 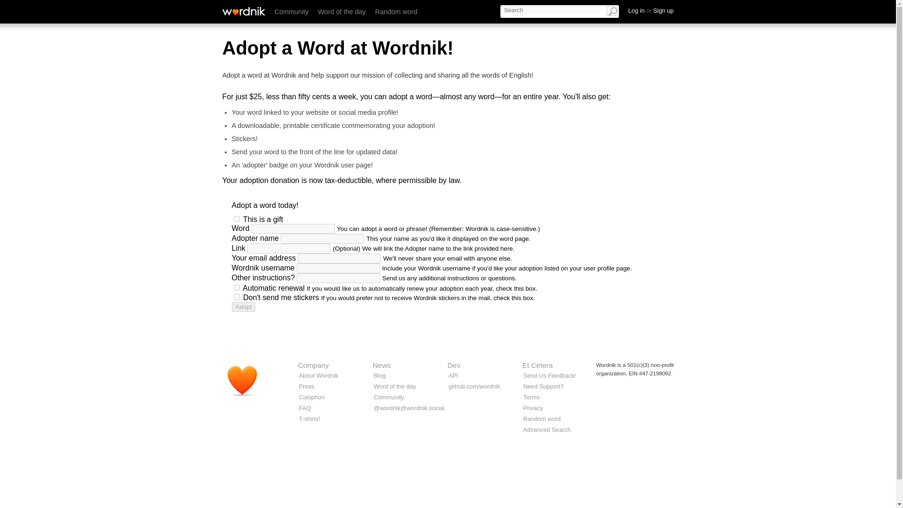 What do you see at coordinates (341, 12) in the screenshot?
I see `Word of the day` at bounding box center [341, 12].